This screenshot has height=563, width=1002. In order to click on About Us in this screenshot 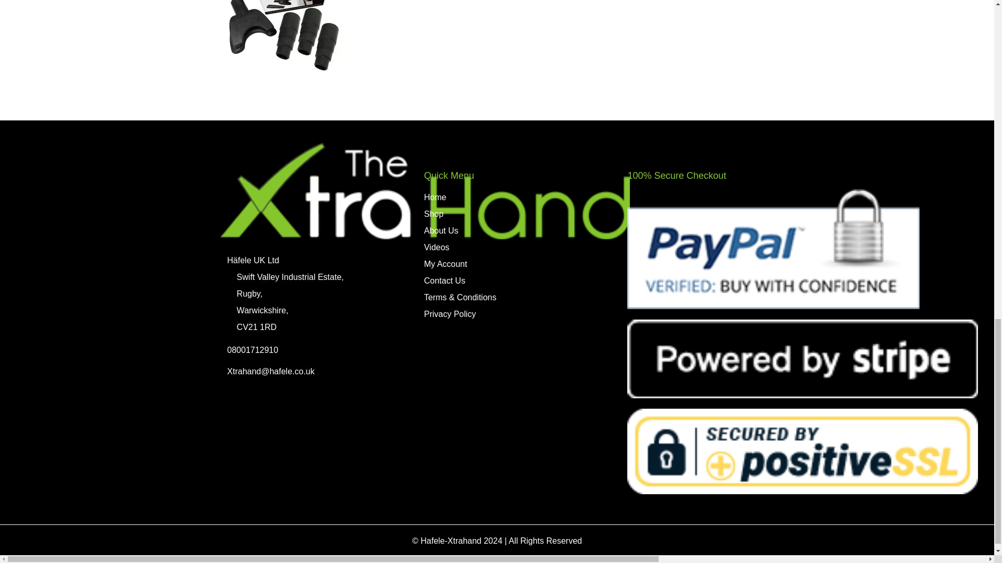, I will do `click(440, 230)`.